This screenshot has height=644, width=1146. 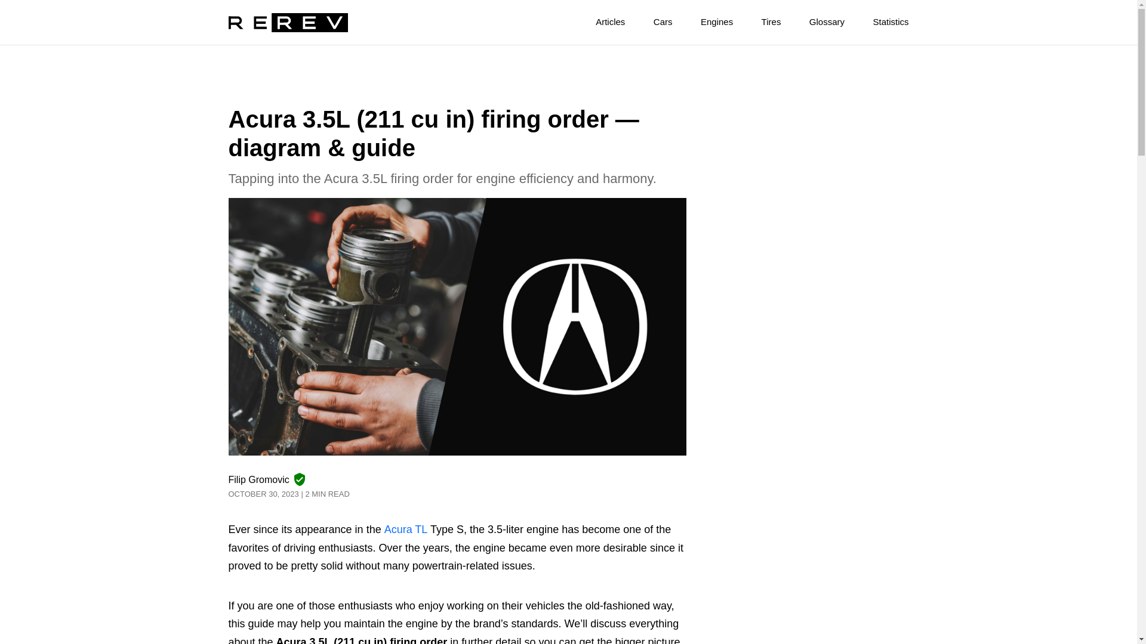 What do you see at coordinates (877, 19) in the screenshot?
I see `Statistics` at bounding box center [877, 19].